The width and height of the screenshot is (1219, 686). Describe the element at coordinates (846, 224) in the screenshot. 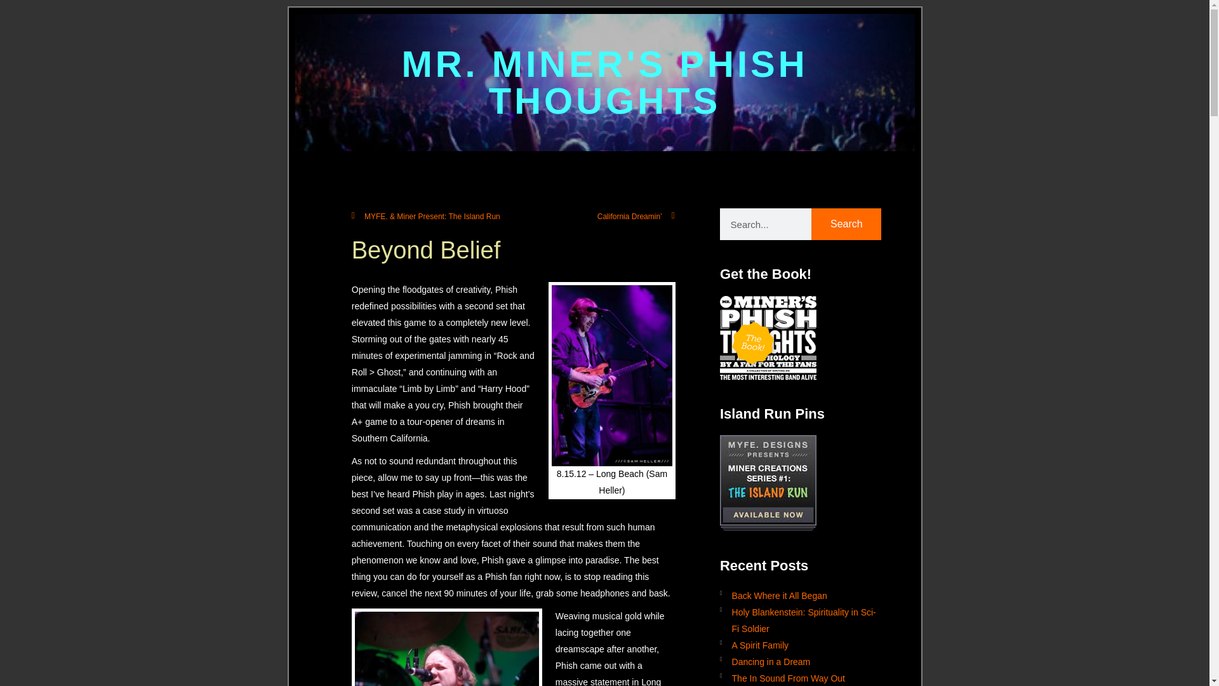

I see `Search` at that location.